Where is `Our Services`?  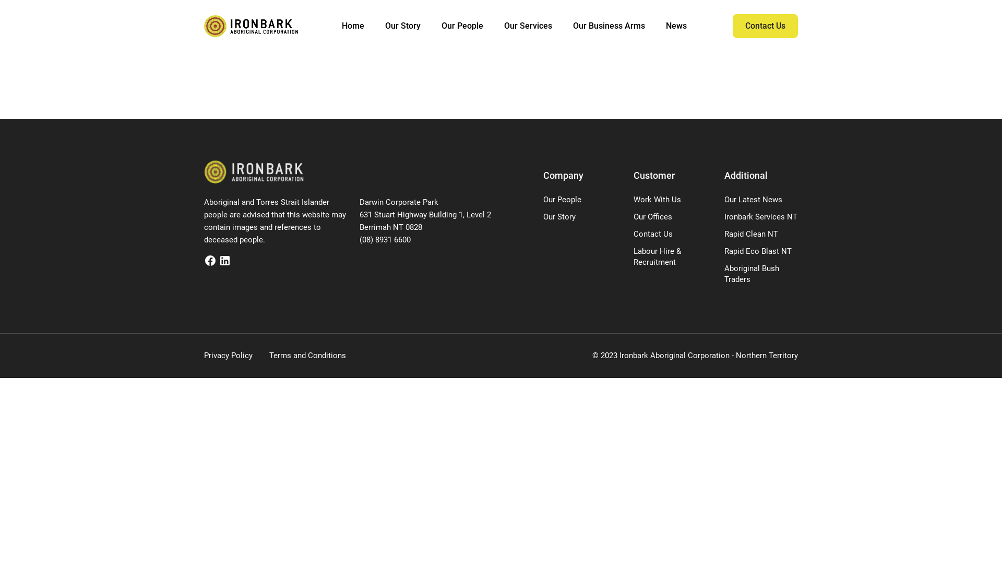
Our Services is located at coordinates (528, 26).